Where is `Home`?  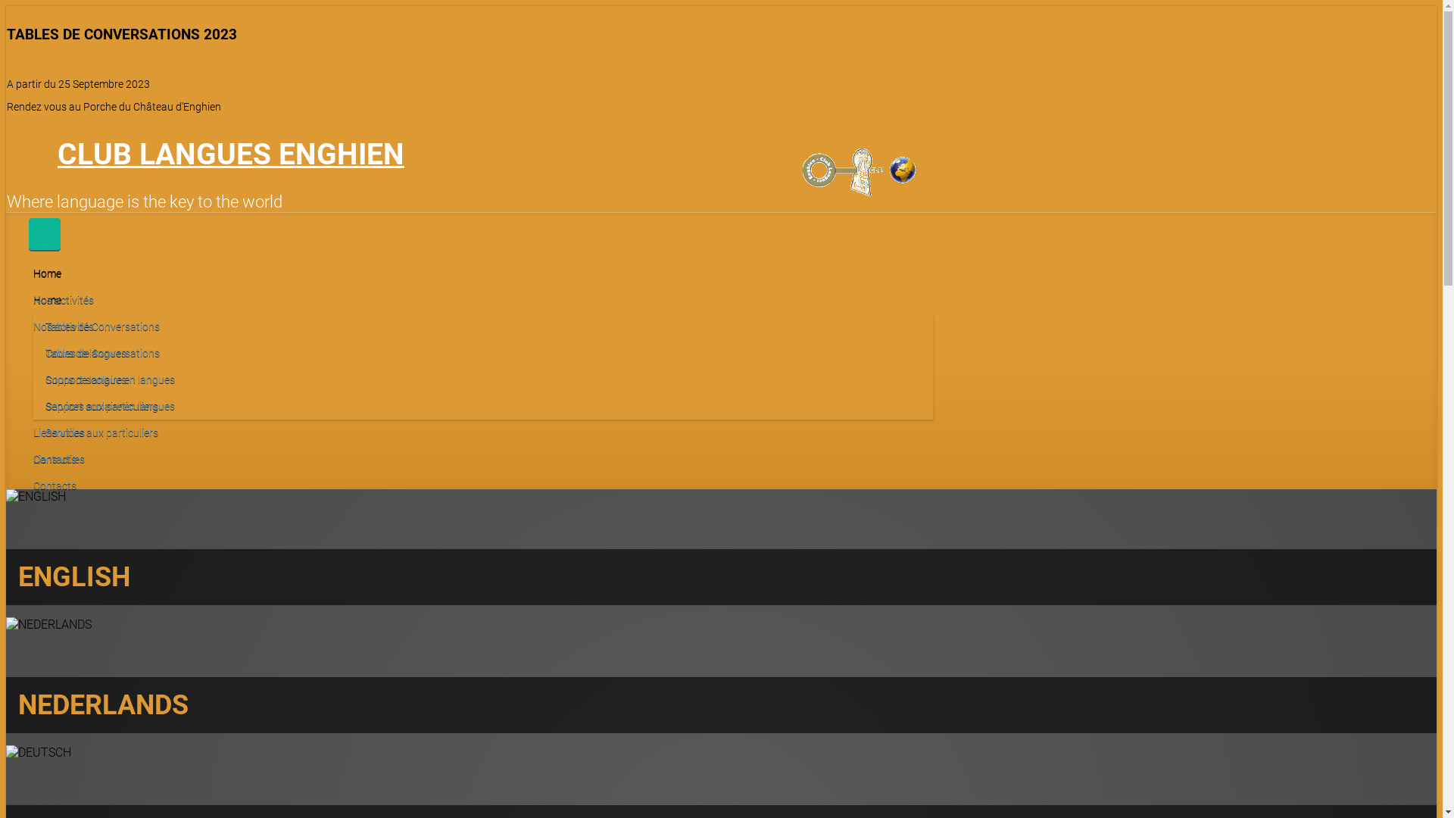 Home is located at coordinates (47, 273).